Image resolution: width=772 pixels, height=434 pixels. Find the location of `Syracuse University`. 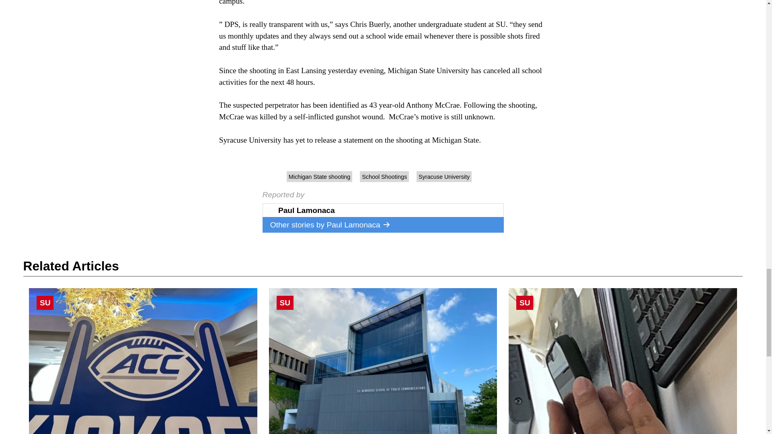

Syracuse University is located at coordinates (444, 177).